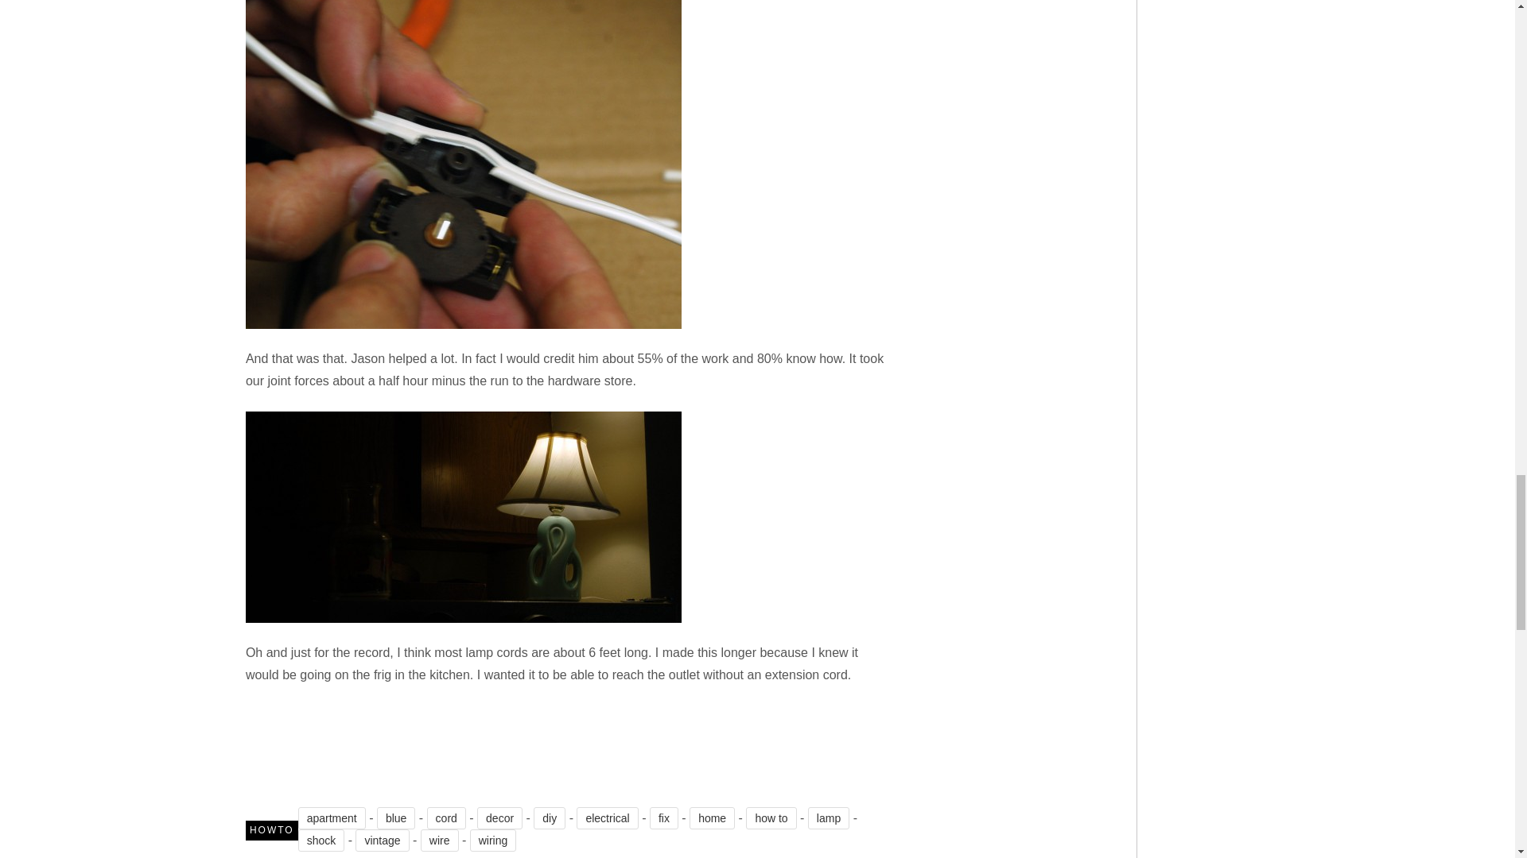  I want to click on apartment, so click(332, 818).